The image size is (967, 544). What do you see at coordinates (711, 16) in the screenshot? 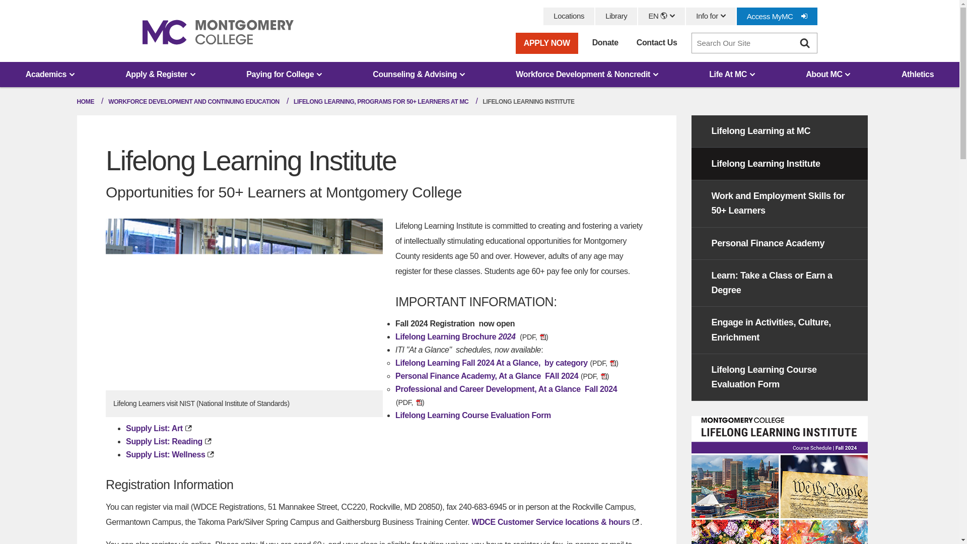
I see `Info for` at bounding box center [711, 16].